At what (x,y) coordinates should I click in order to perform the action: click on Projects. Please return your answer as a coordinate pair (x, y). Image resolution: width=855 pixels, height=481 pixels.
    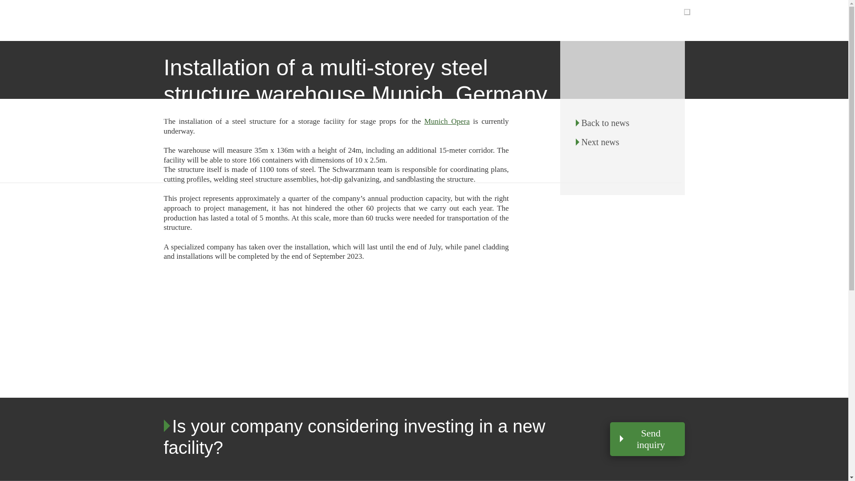
    Looking at the image, I should click on (341, 87).